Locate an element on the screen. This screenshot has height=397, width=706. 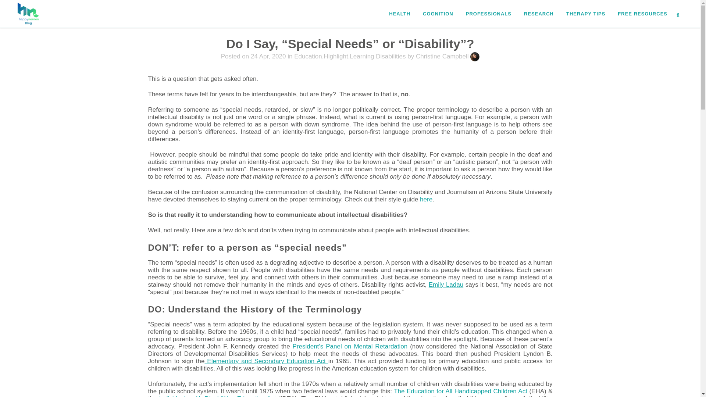
HEALTH is located at coordinates (399, 14).